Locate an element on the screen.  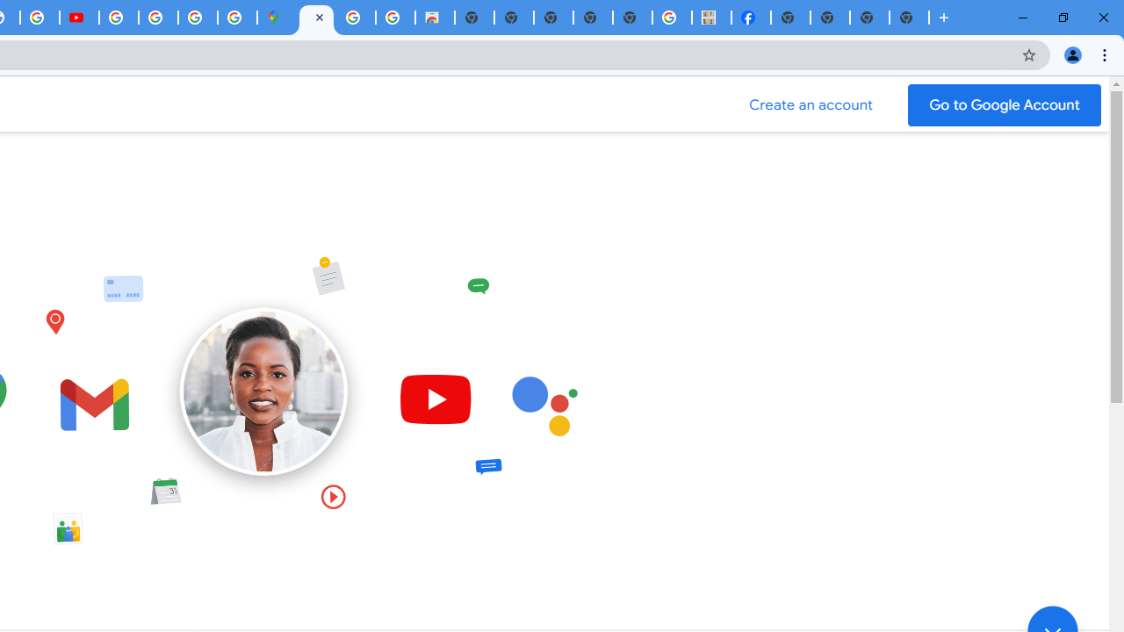
Subscriptions - YouTube is located at coordinates (79, 18).